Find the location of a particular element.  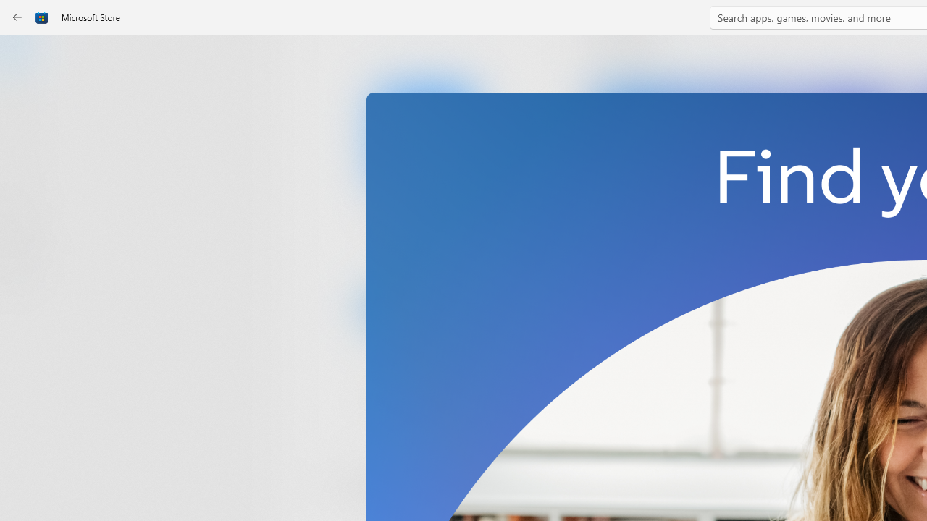

Screenshot 1 is located at coordinates (746, 202).